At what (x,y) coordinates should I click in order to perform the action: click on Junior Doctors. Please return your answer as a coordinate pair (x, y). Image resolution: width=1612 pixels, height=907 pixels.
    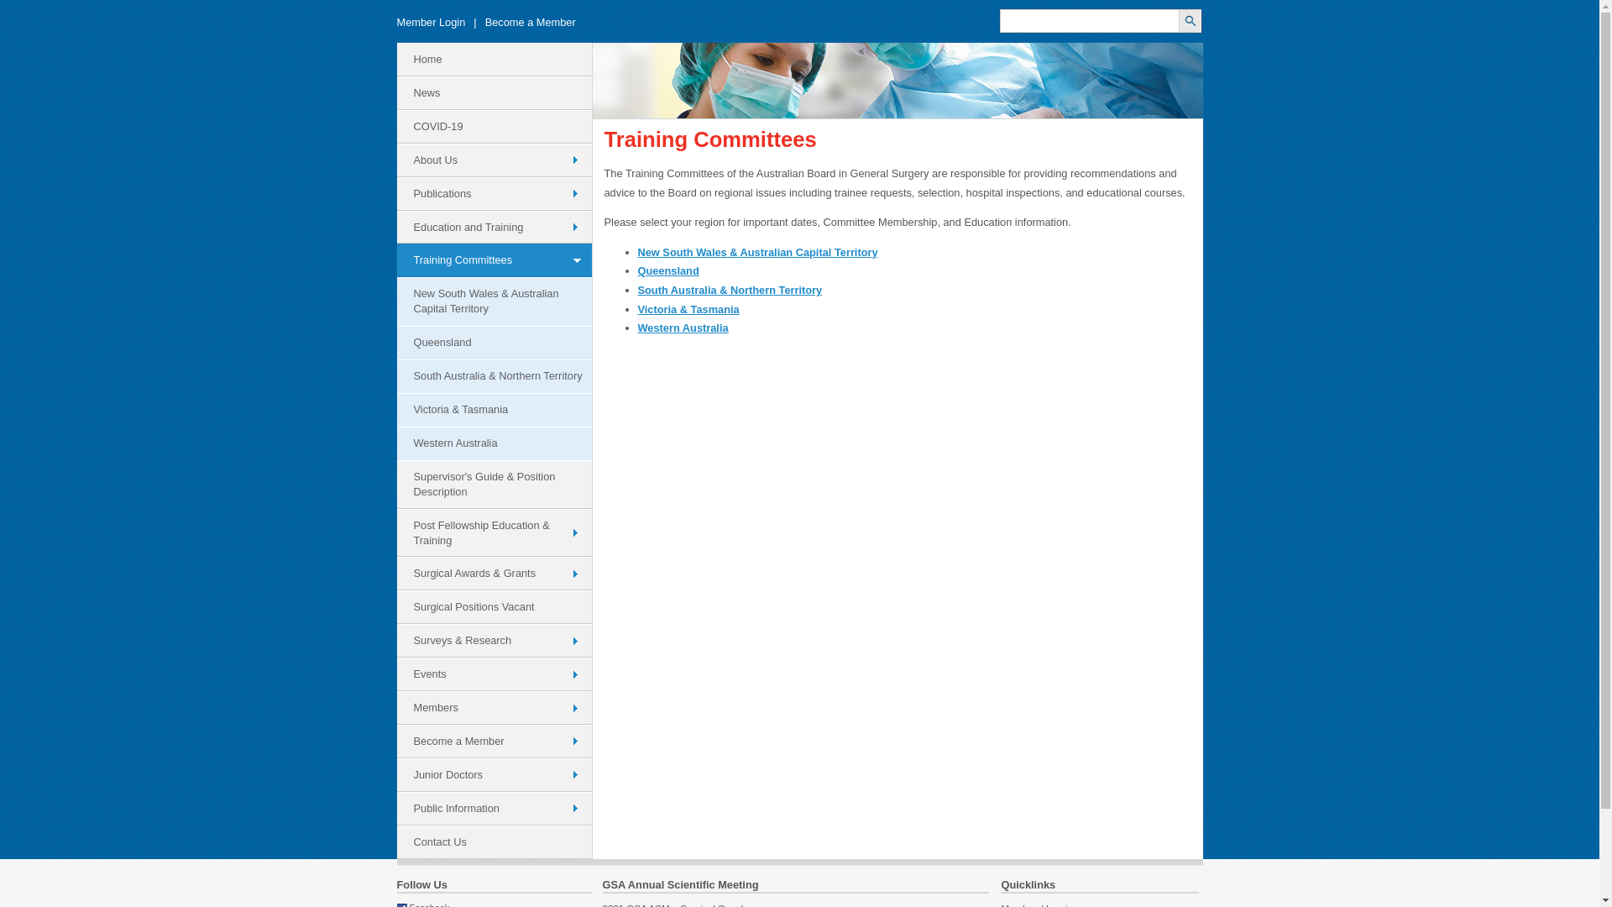
    Looking at the image, I should click on (494, 775).